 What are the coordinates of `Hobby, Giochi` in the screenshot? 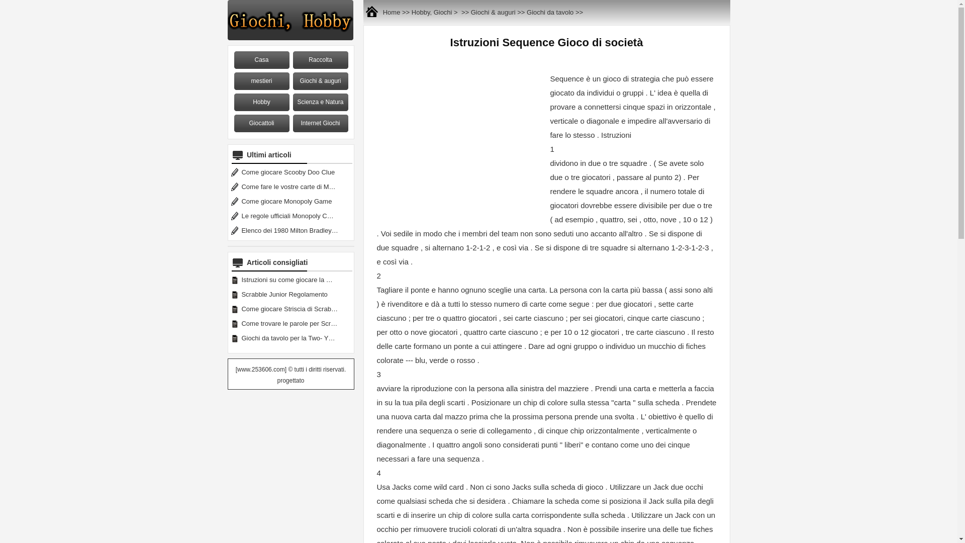 It's located at (432, 9).